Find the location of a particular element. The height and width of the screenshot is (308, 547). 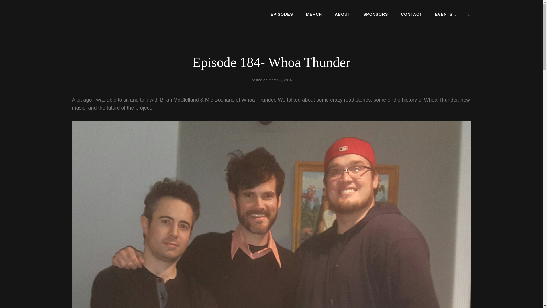

ROCK PAPER PODCAST is located at coordinates (115, 19).